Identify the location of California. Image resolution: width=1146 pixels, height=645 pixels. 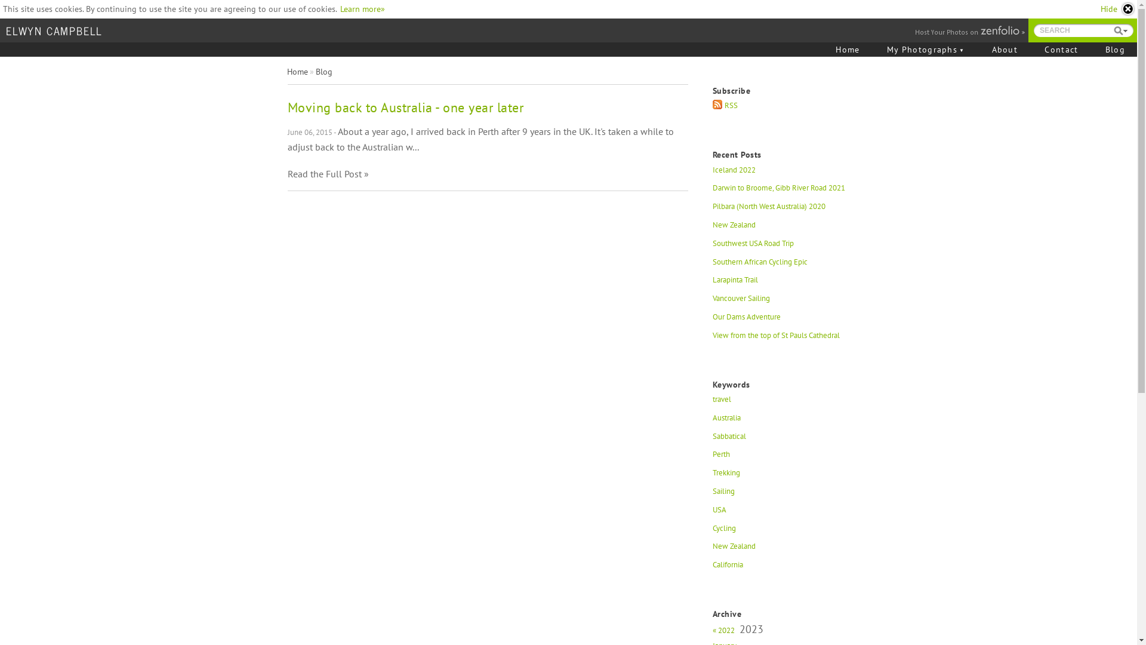
(781, 569).